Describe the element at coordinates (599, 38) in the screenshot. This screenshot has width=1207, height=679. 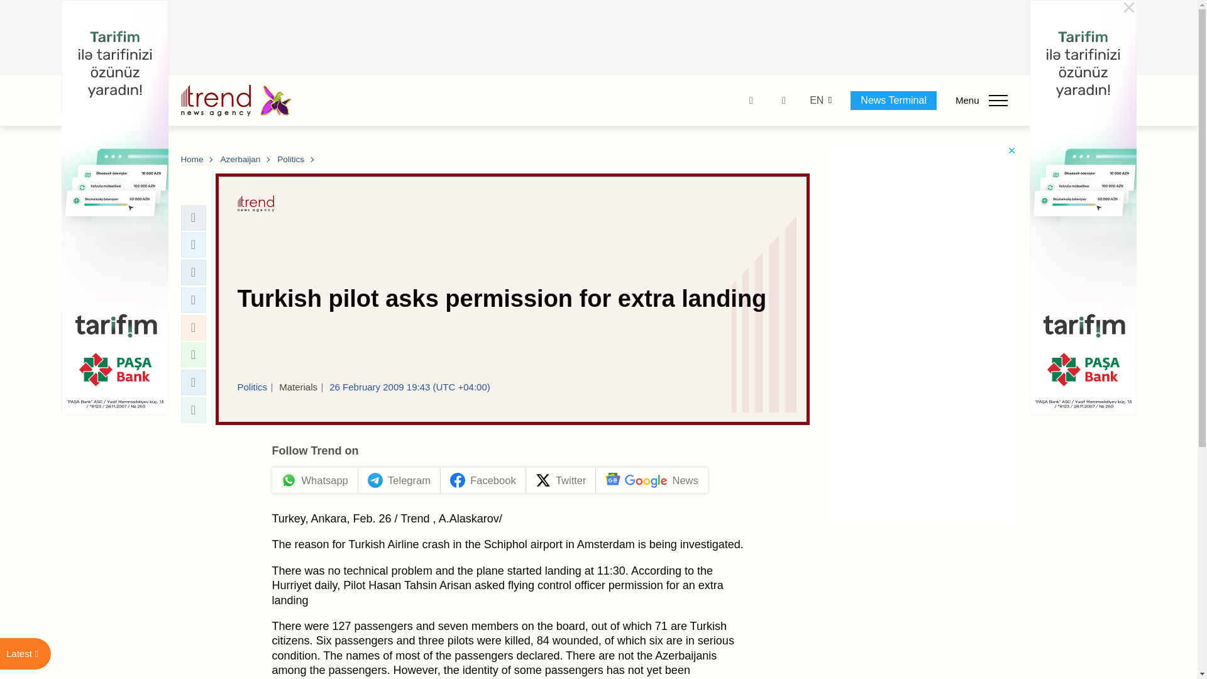
I see `3rd party ad content` at that location.